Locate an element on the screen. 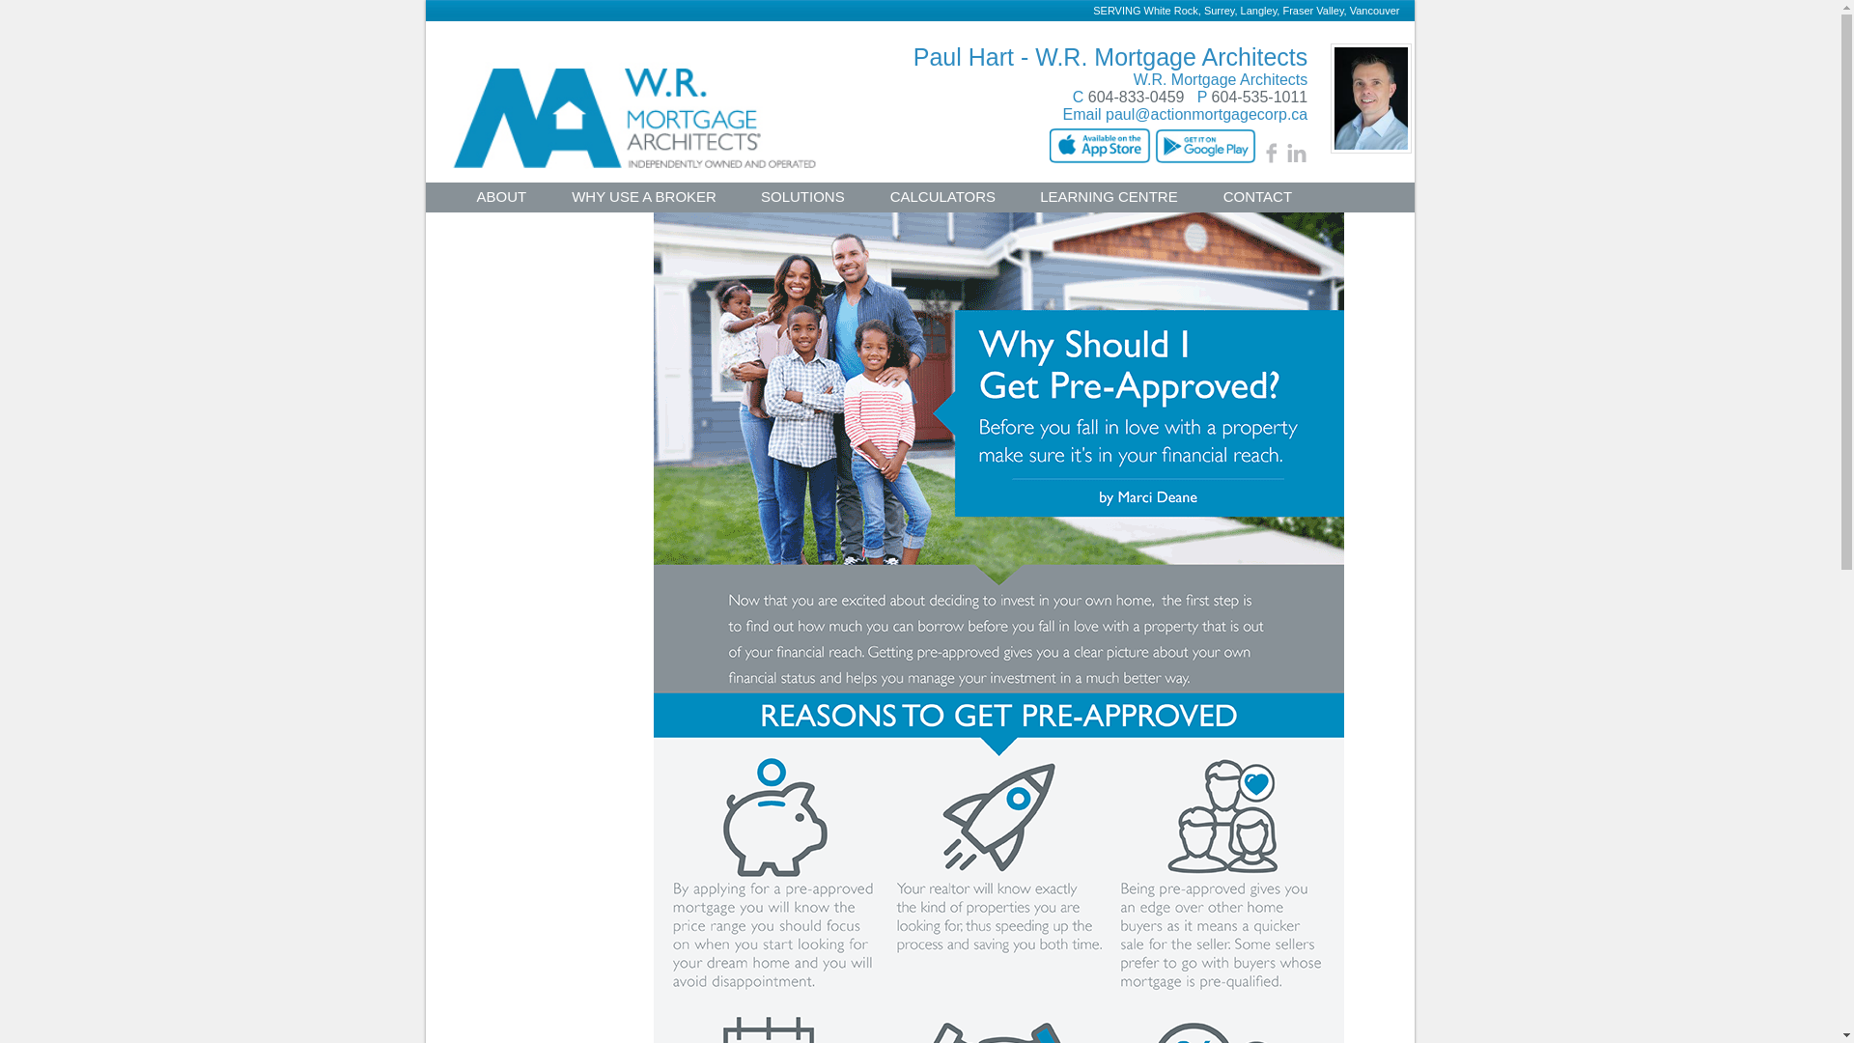 The width and height of the screenshot is (1854, 1043). LEARNING CENTRE is located at coordinates (1110, 201).